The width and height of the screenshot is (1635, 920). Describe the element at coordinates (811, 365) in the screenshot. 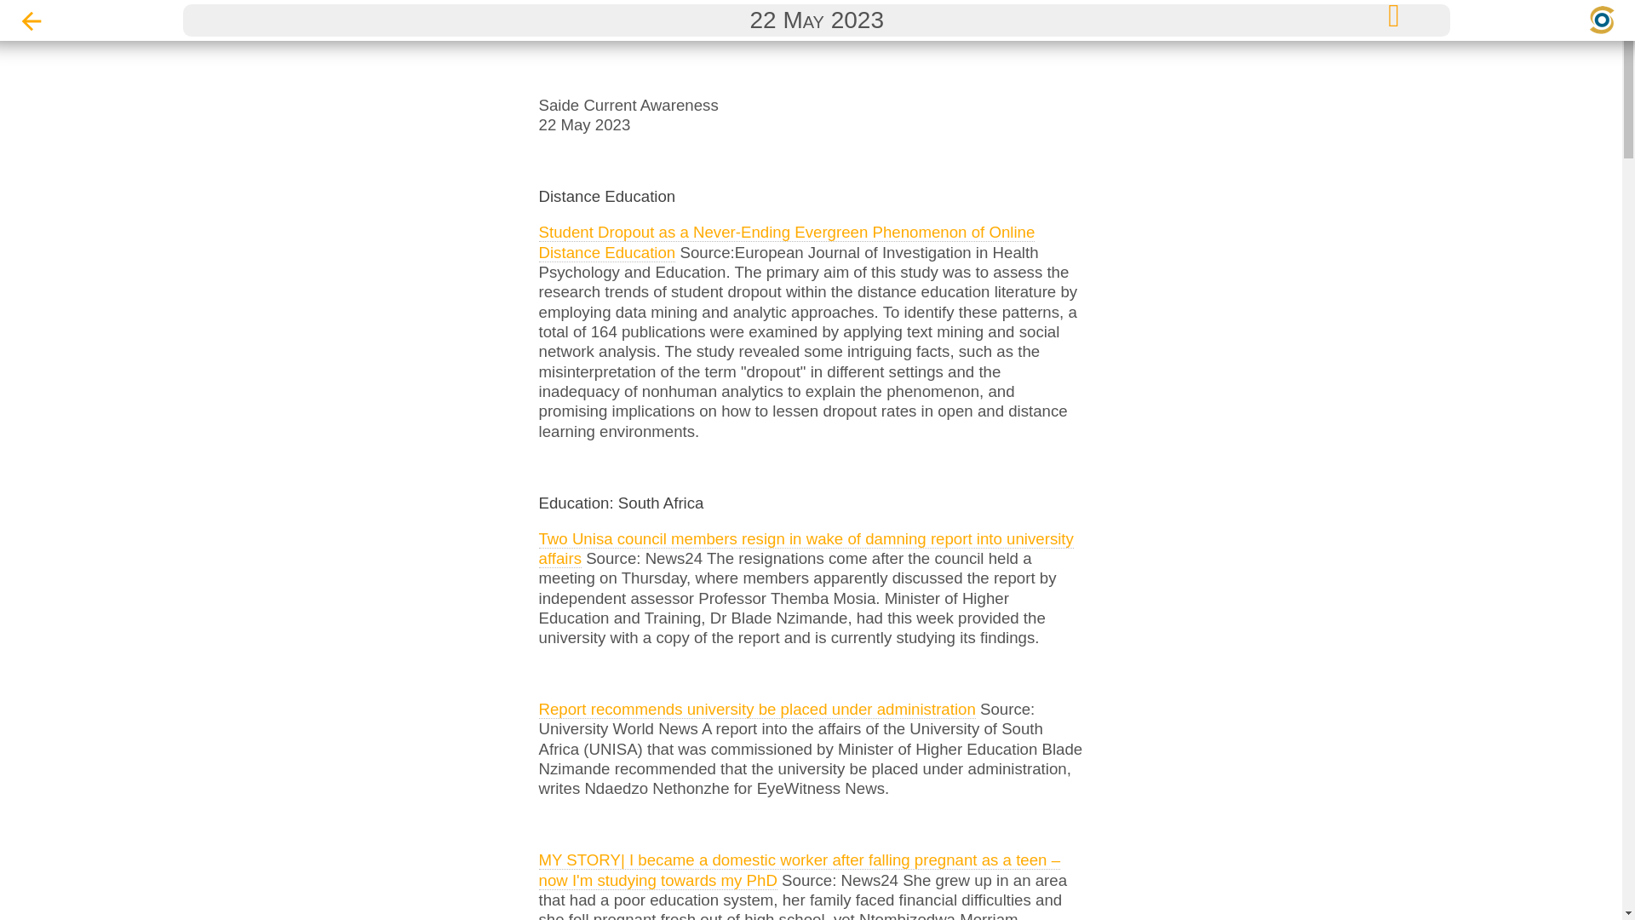

I see `12 February 2024` at that location.